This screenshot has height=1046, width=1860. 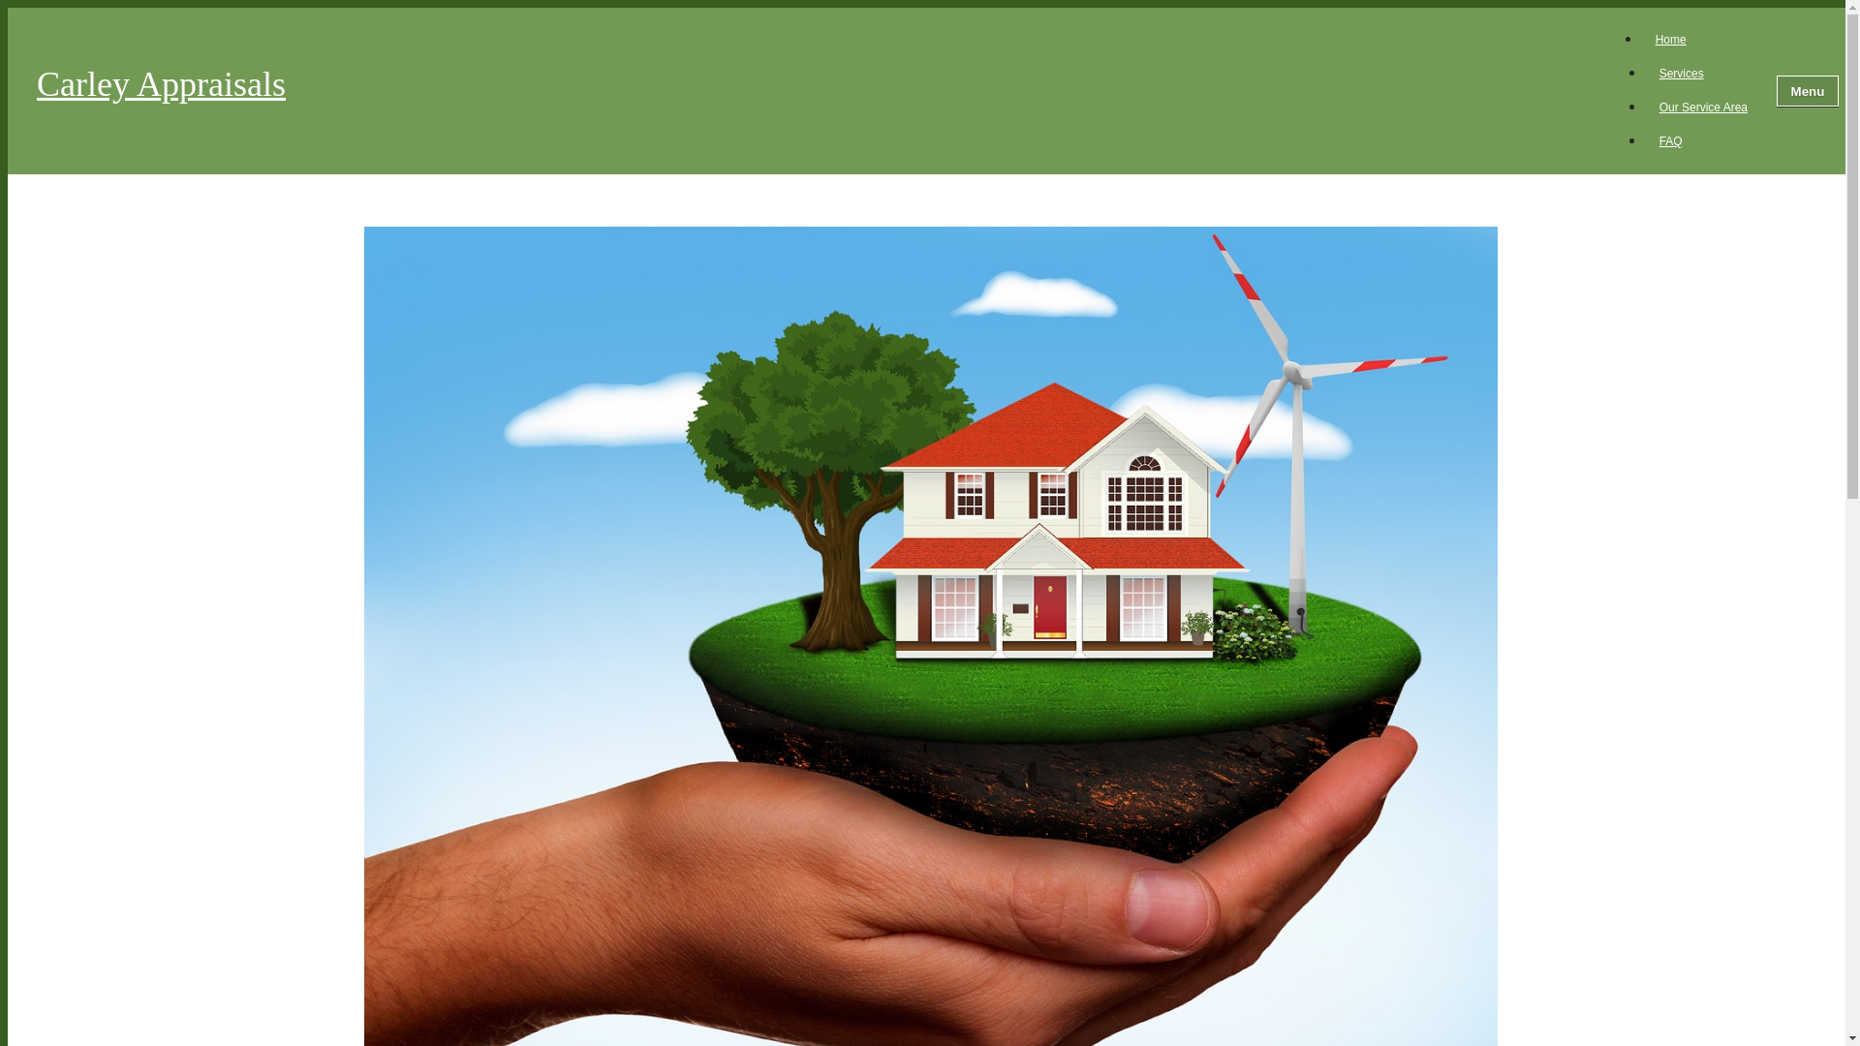 What do you see at coordinates (1670, 39) in the screenshot?
I see `Home` at bounding box center [1670, 39].